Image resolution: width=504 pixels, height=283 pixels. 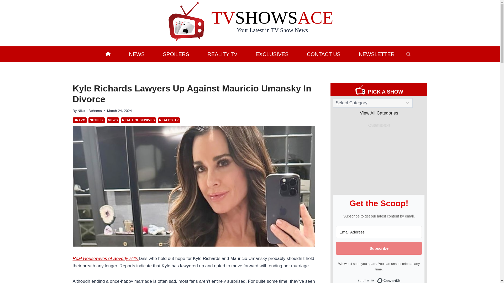 What do you see at coordinates (136, 54) in the screenshot?
I see `NEWS` at bounding box center [136, 54].